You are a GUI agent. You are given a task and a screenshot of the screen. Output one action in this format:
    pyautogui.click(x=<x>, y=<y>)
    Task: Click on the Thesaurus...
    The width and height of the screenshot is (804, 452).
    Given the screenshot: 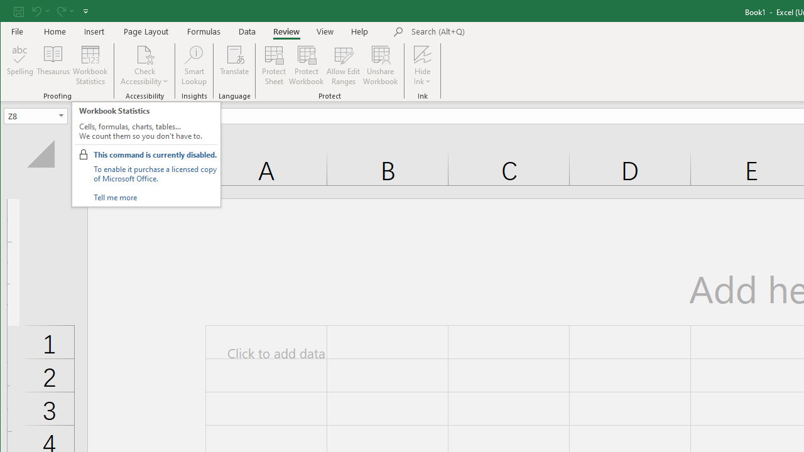 What is the action you would take?
    pyautogui.click(x=53, y=65)
    